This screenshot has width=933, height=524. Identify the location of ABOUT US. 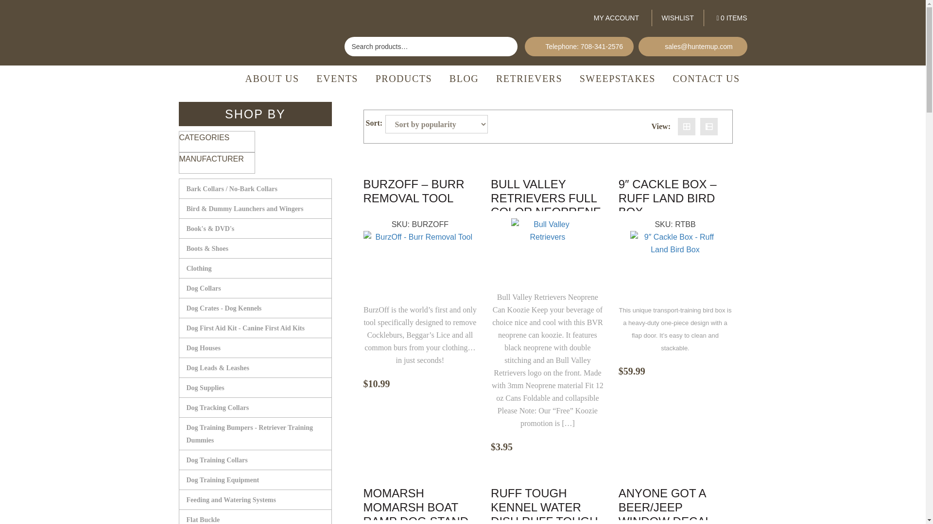
(272, 79).